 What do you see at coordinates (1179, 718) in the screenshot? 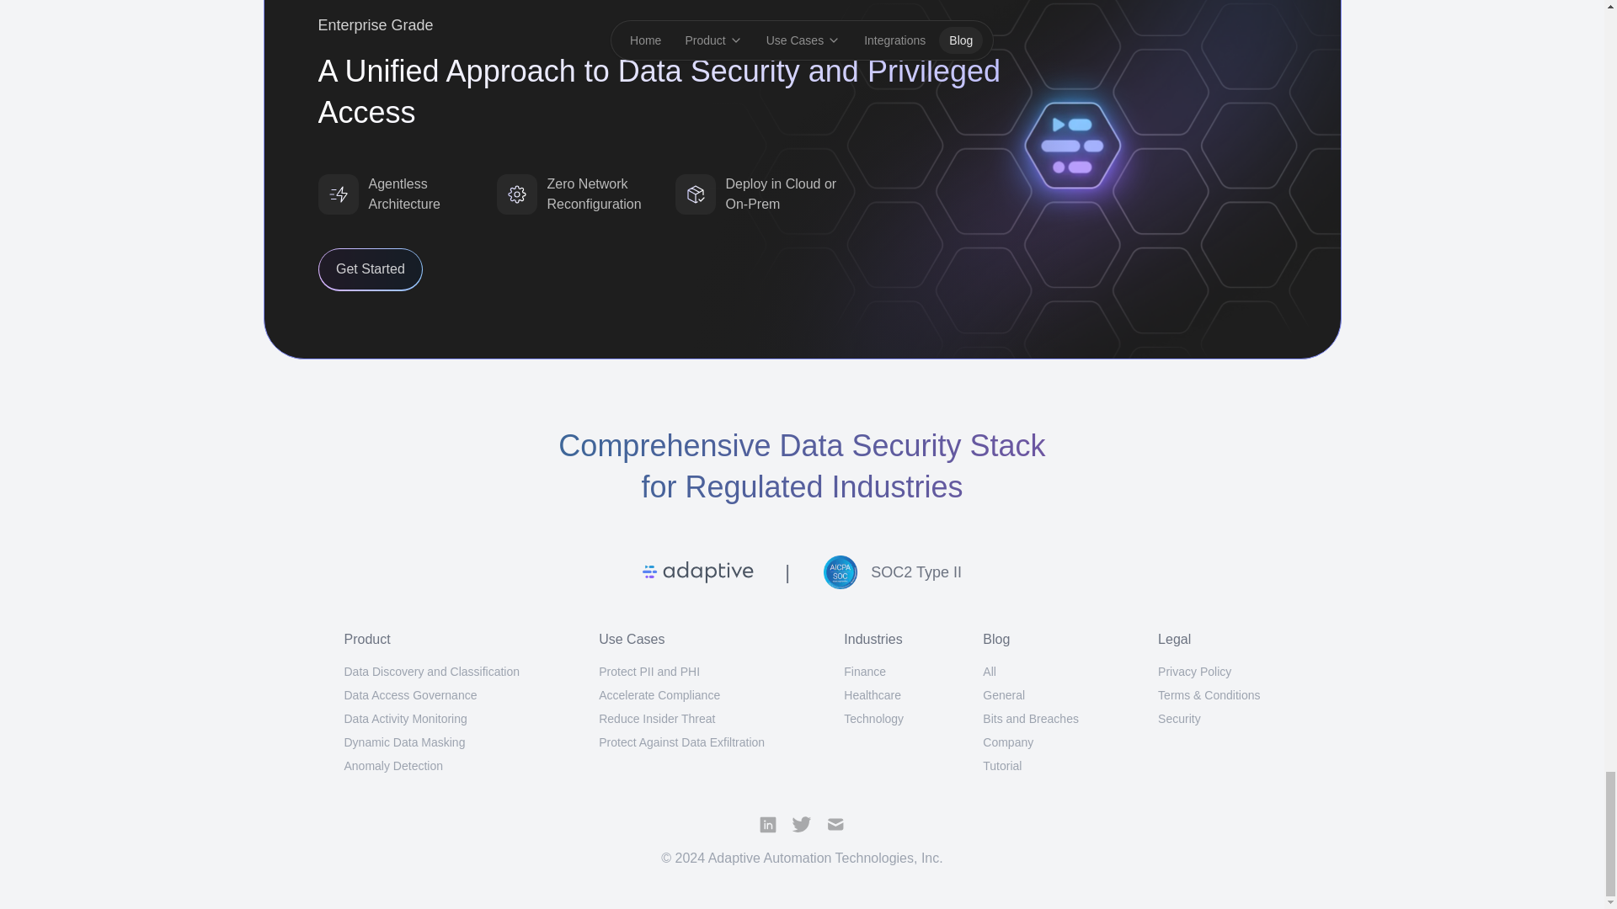
I see `Security` at bounding box center [1179, 718].